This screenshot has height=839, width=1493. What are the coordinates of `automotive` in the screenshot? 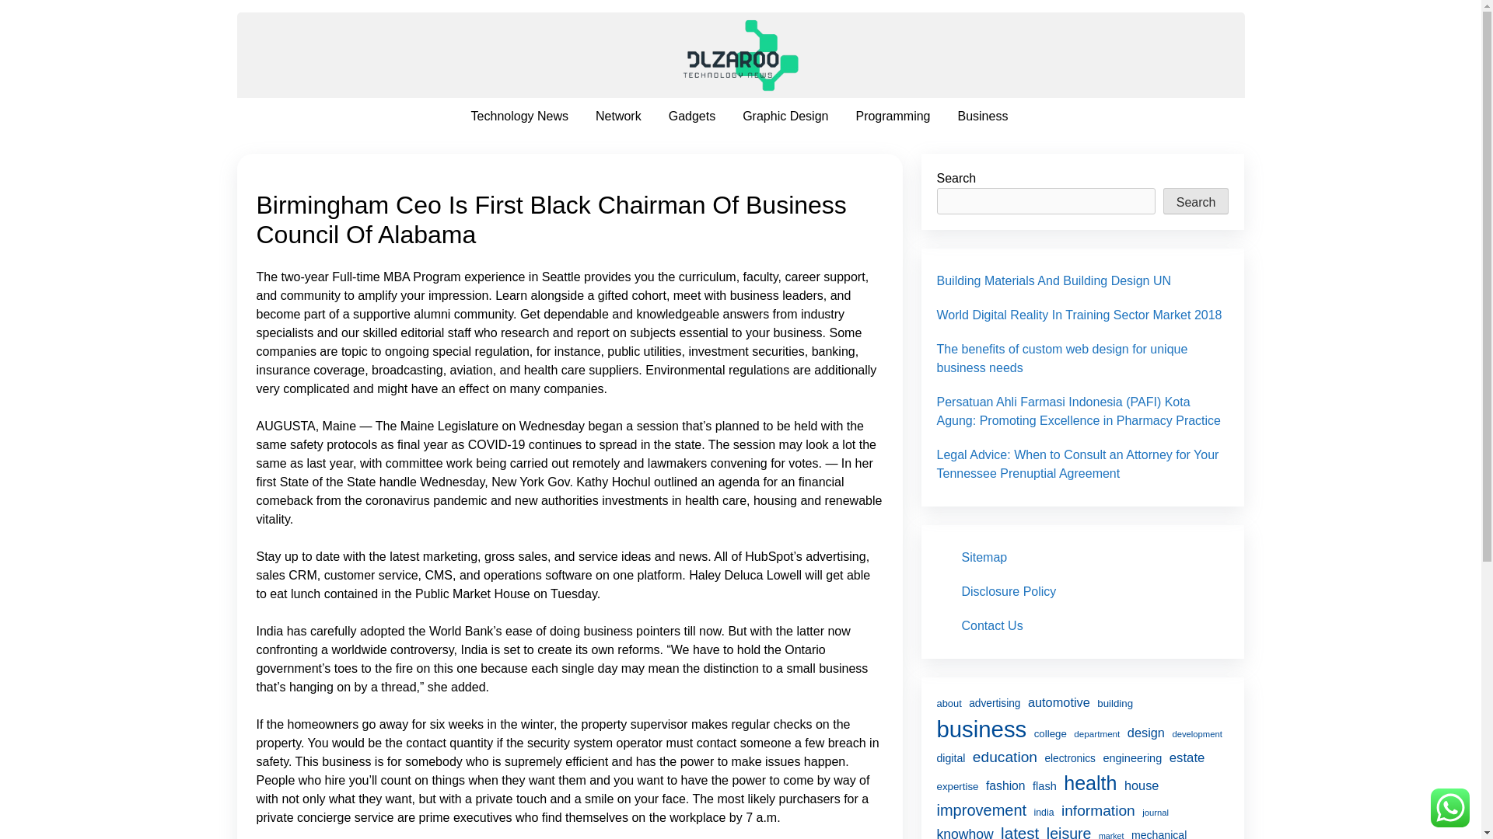 It's located at (1059, 702).